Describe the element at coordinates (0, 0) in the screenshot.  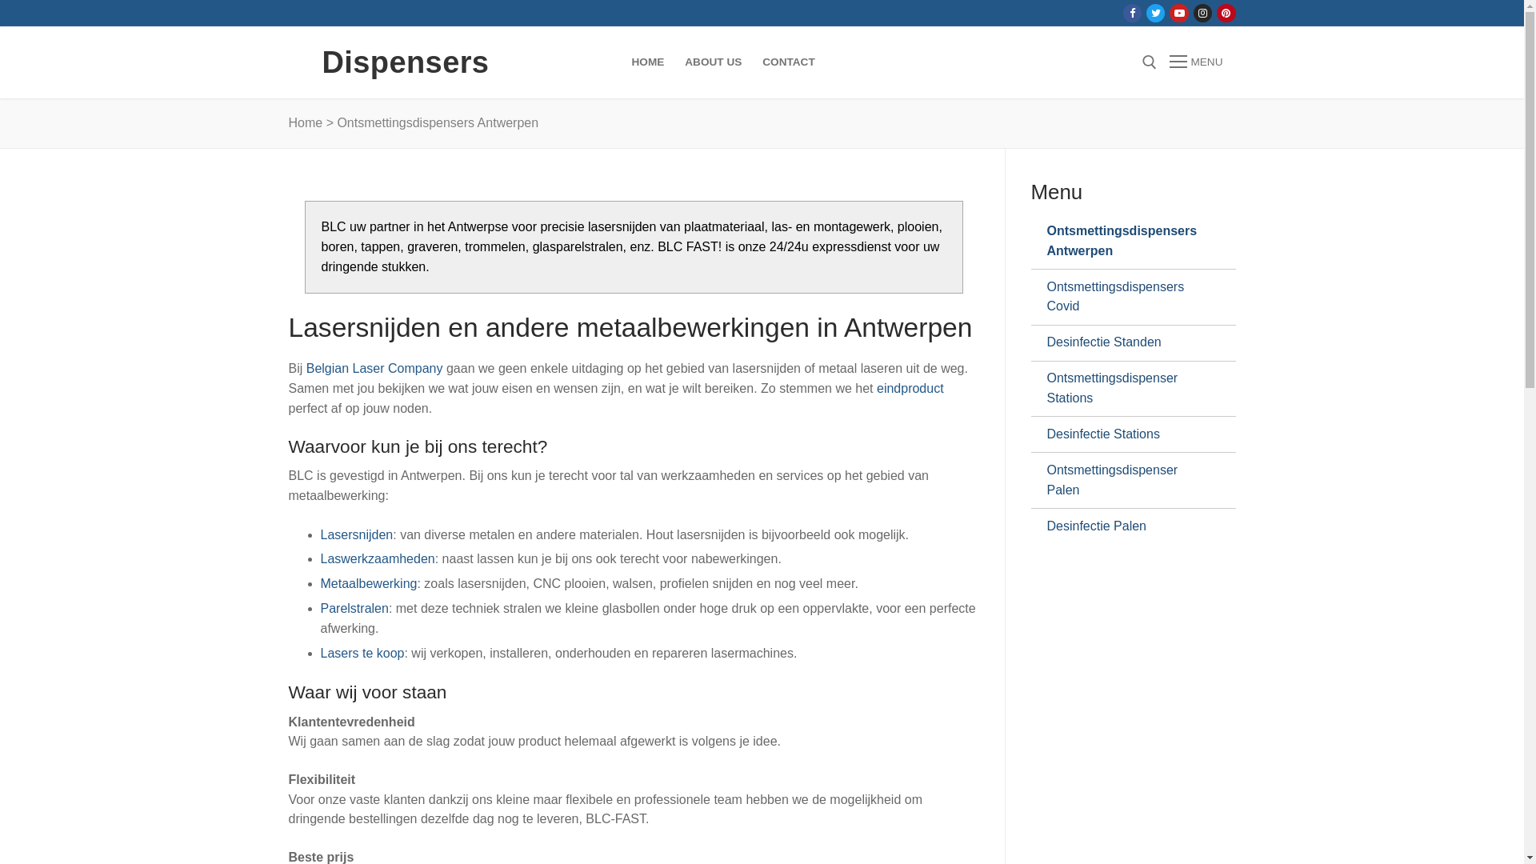
I see `Naar de inhoud springen` at that location.